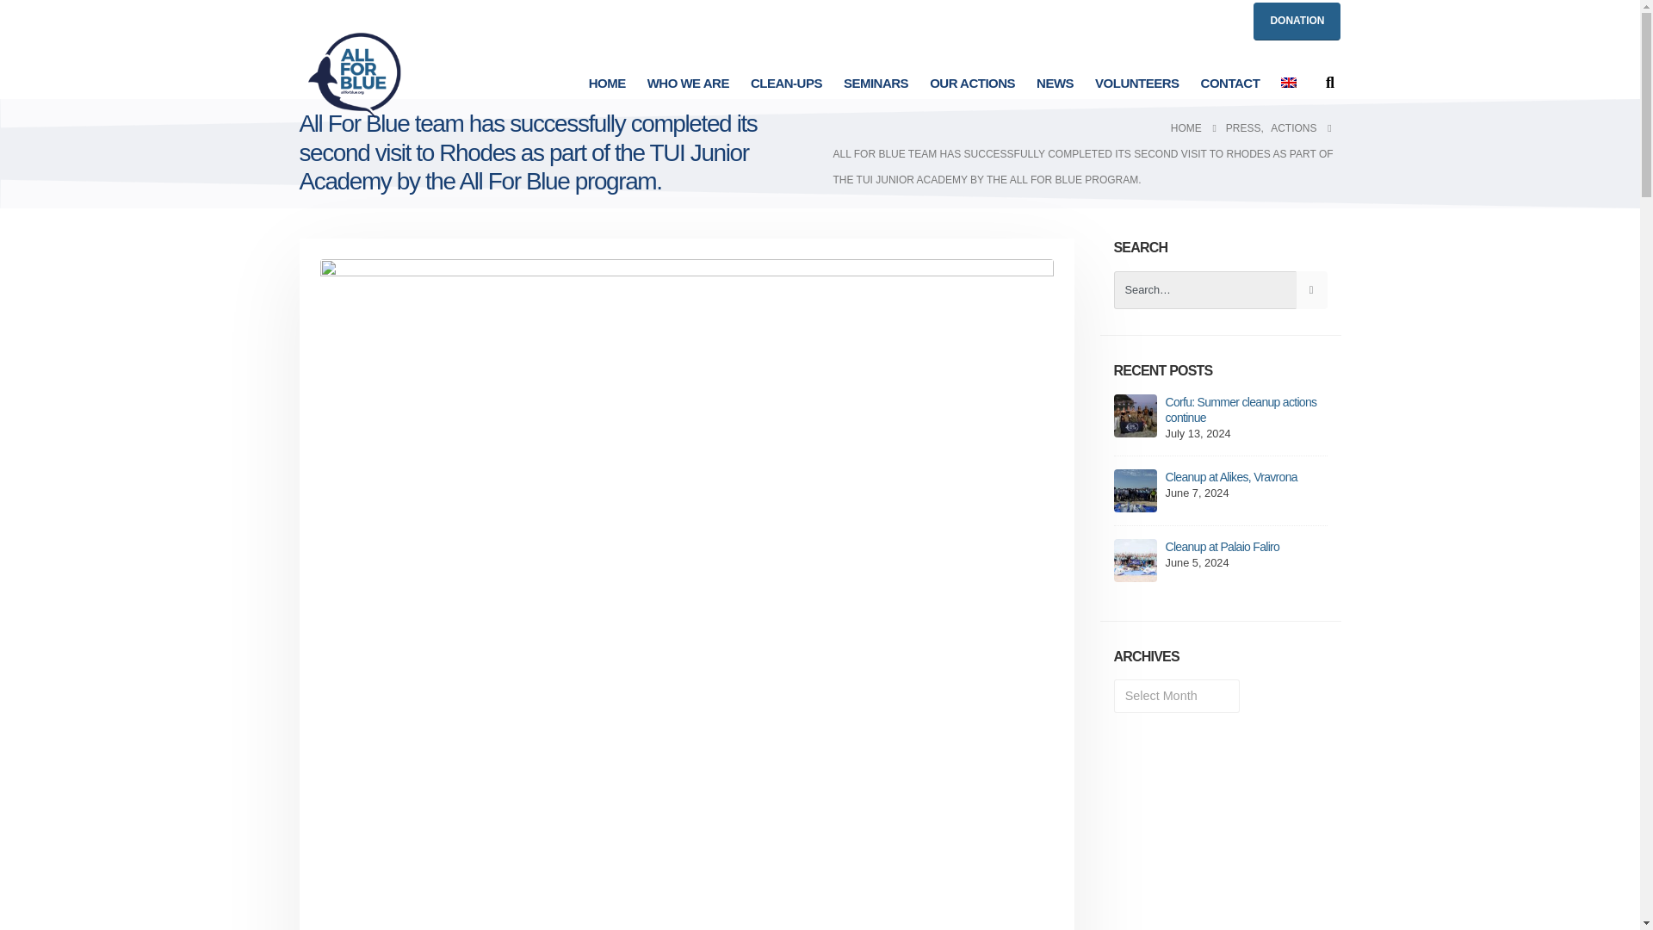 The image size is (1653, 930). I want to click on Go to Home Page, so click(1186, 127).